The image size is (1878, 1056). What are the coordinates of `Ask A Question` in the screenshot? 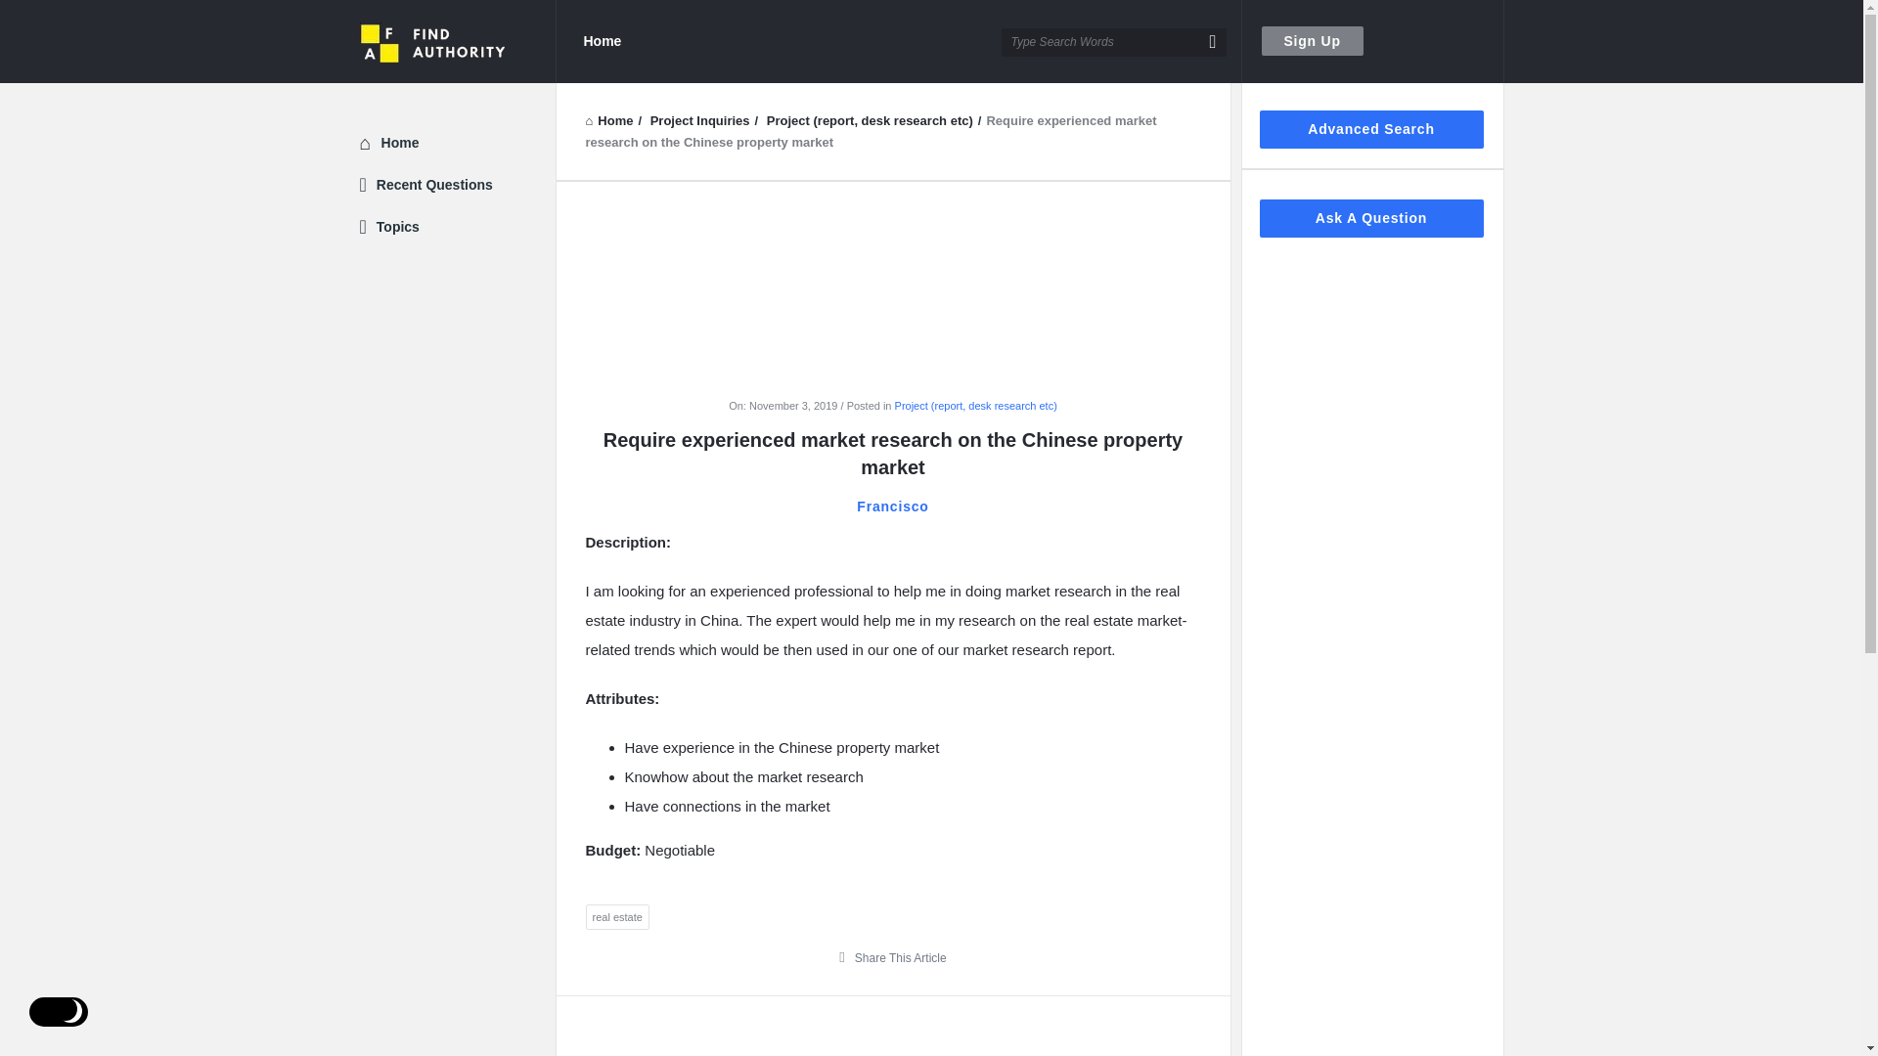 It's located at (1371, 219).